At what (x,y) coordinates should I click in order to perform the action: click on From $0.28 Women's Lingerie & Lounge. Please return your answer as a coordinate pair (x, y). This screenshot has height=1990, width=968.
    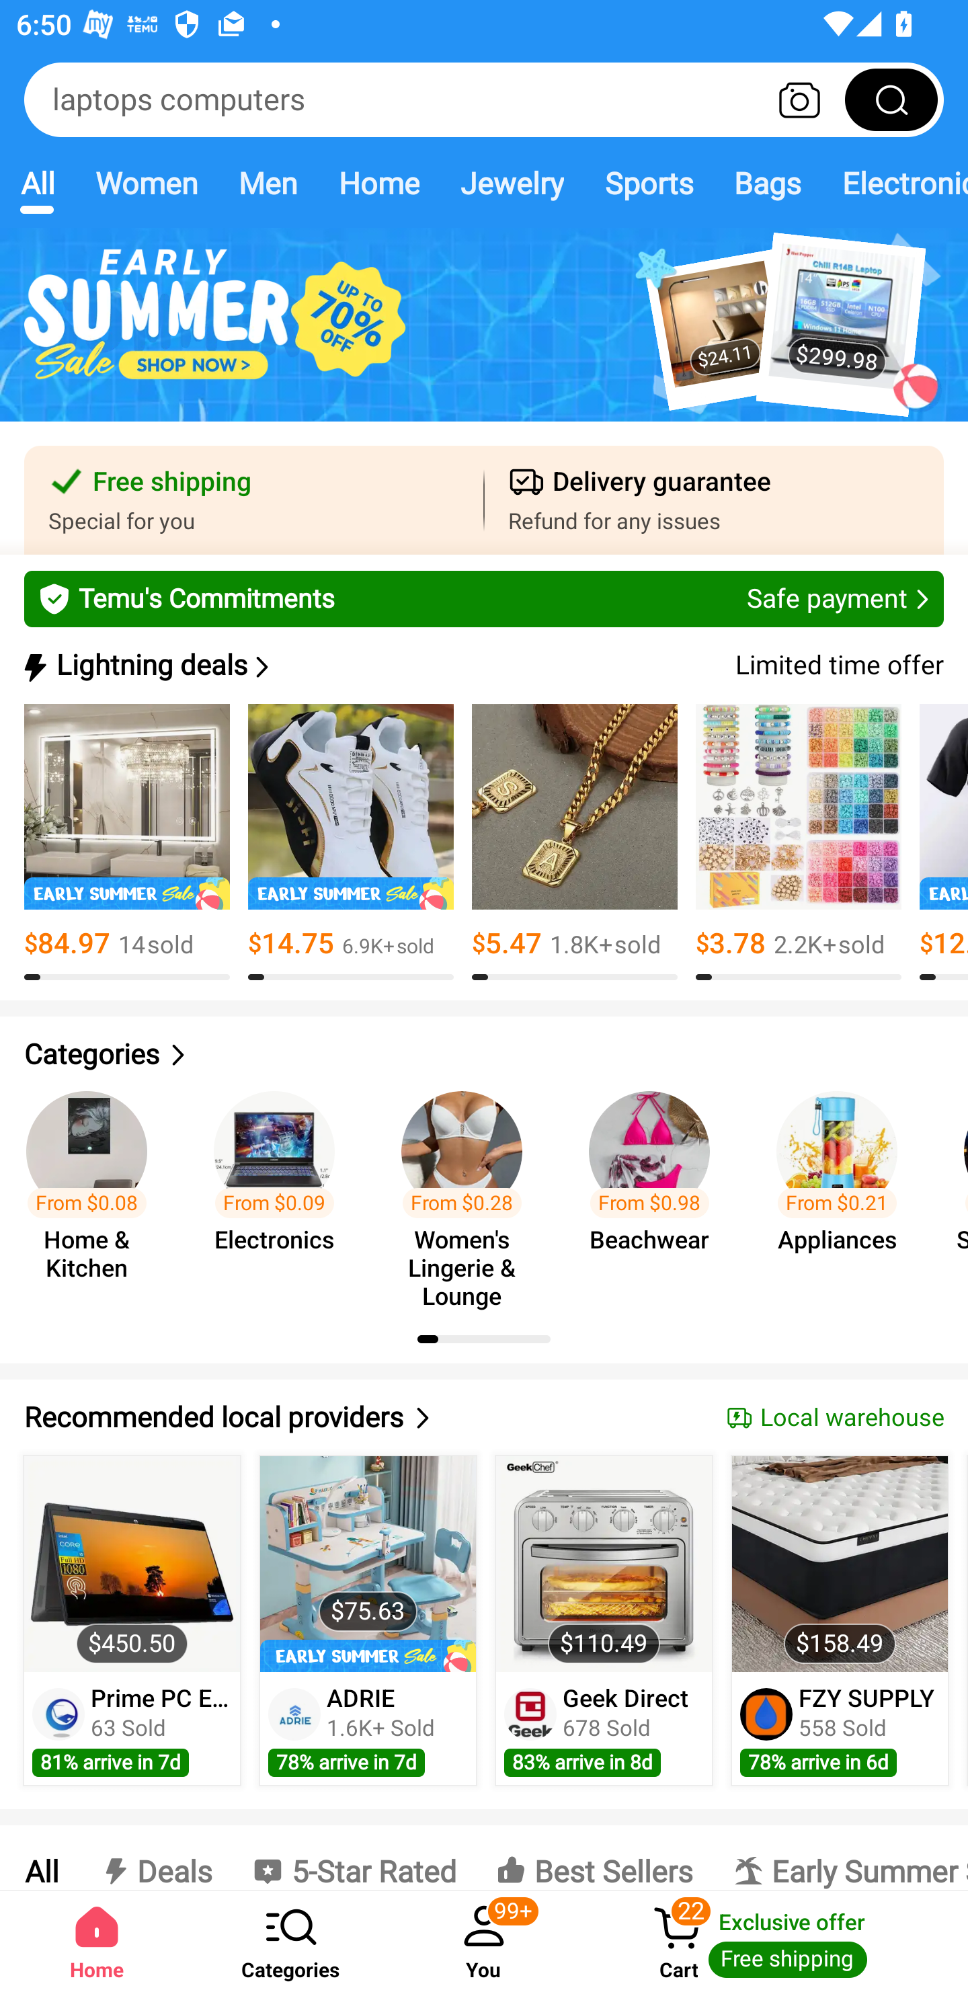
    Looking at the image, I should click on (469, 1189).